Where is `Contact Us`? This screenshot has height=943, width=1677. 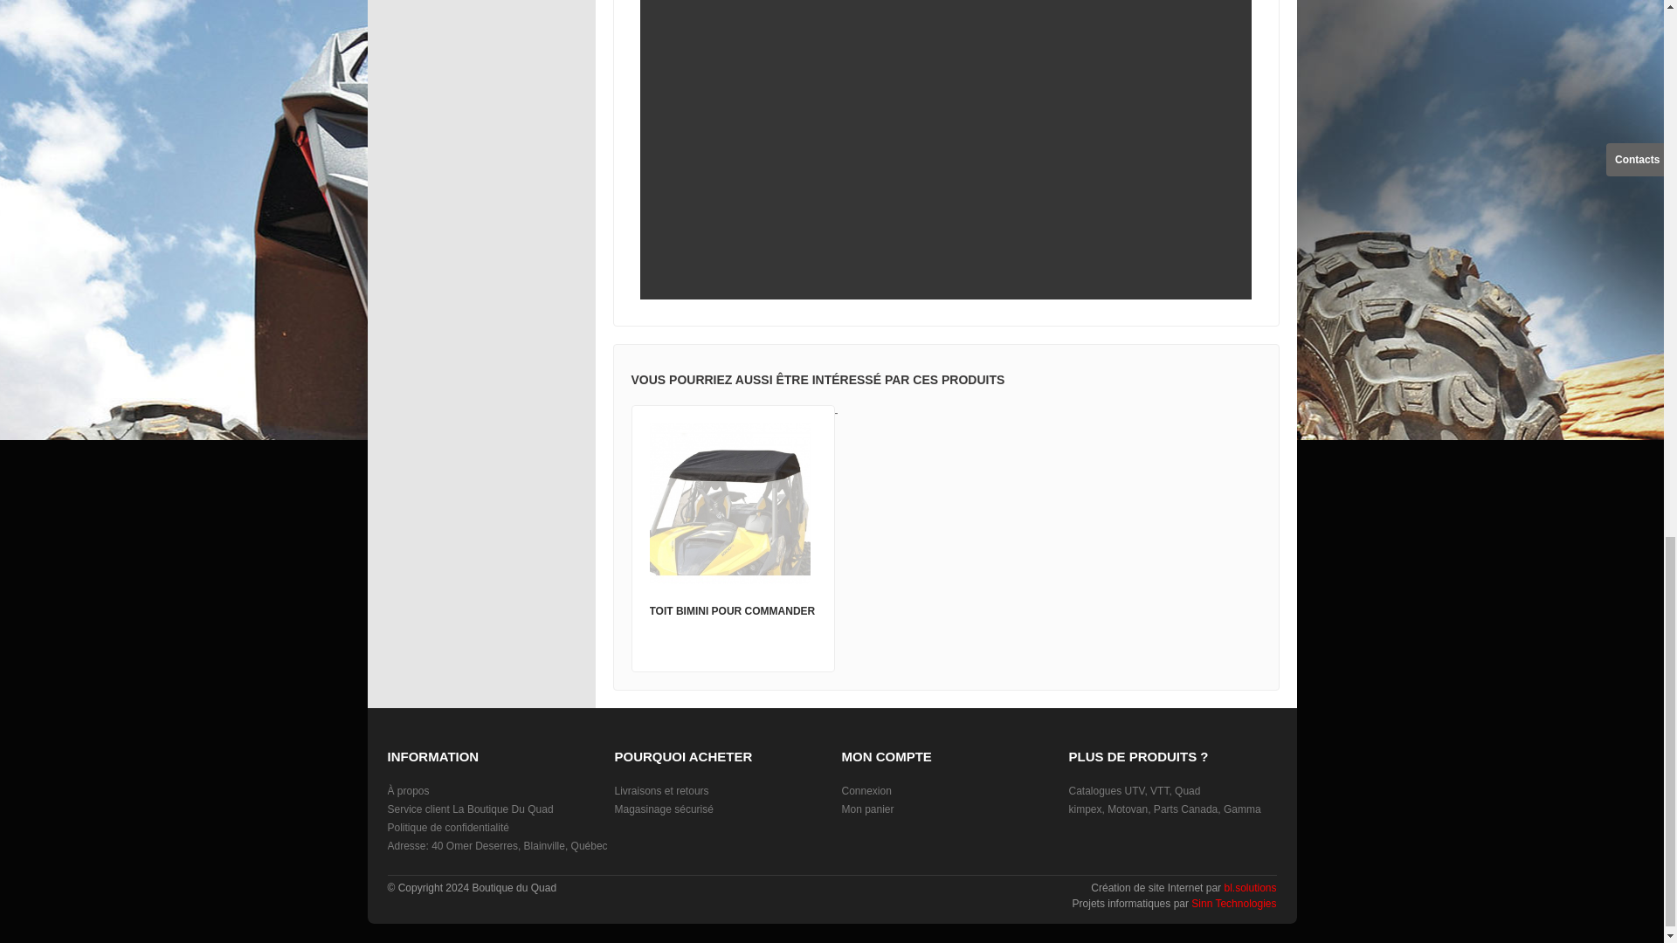 Contact Us is located at coordinates (497, 846).